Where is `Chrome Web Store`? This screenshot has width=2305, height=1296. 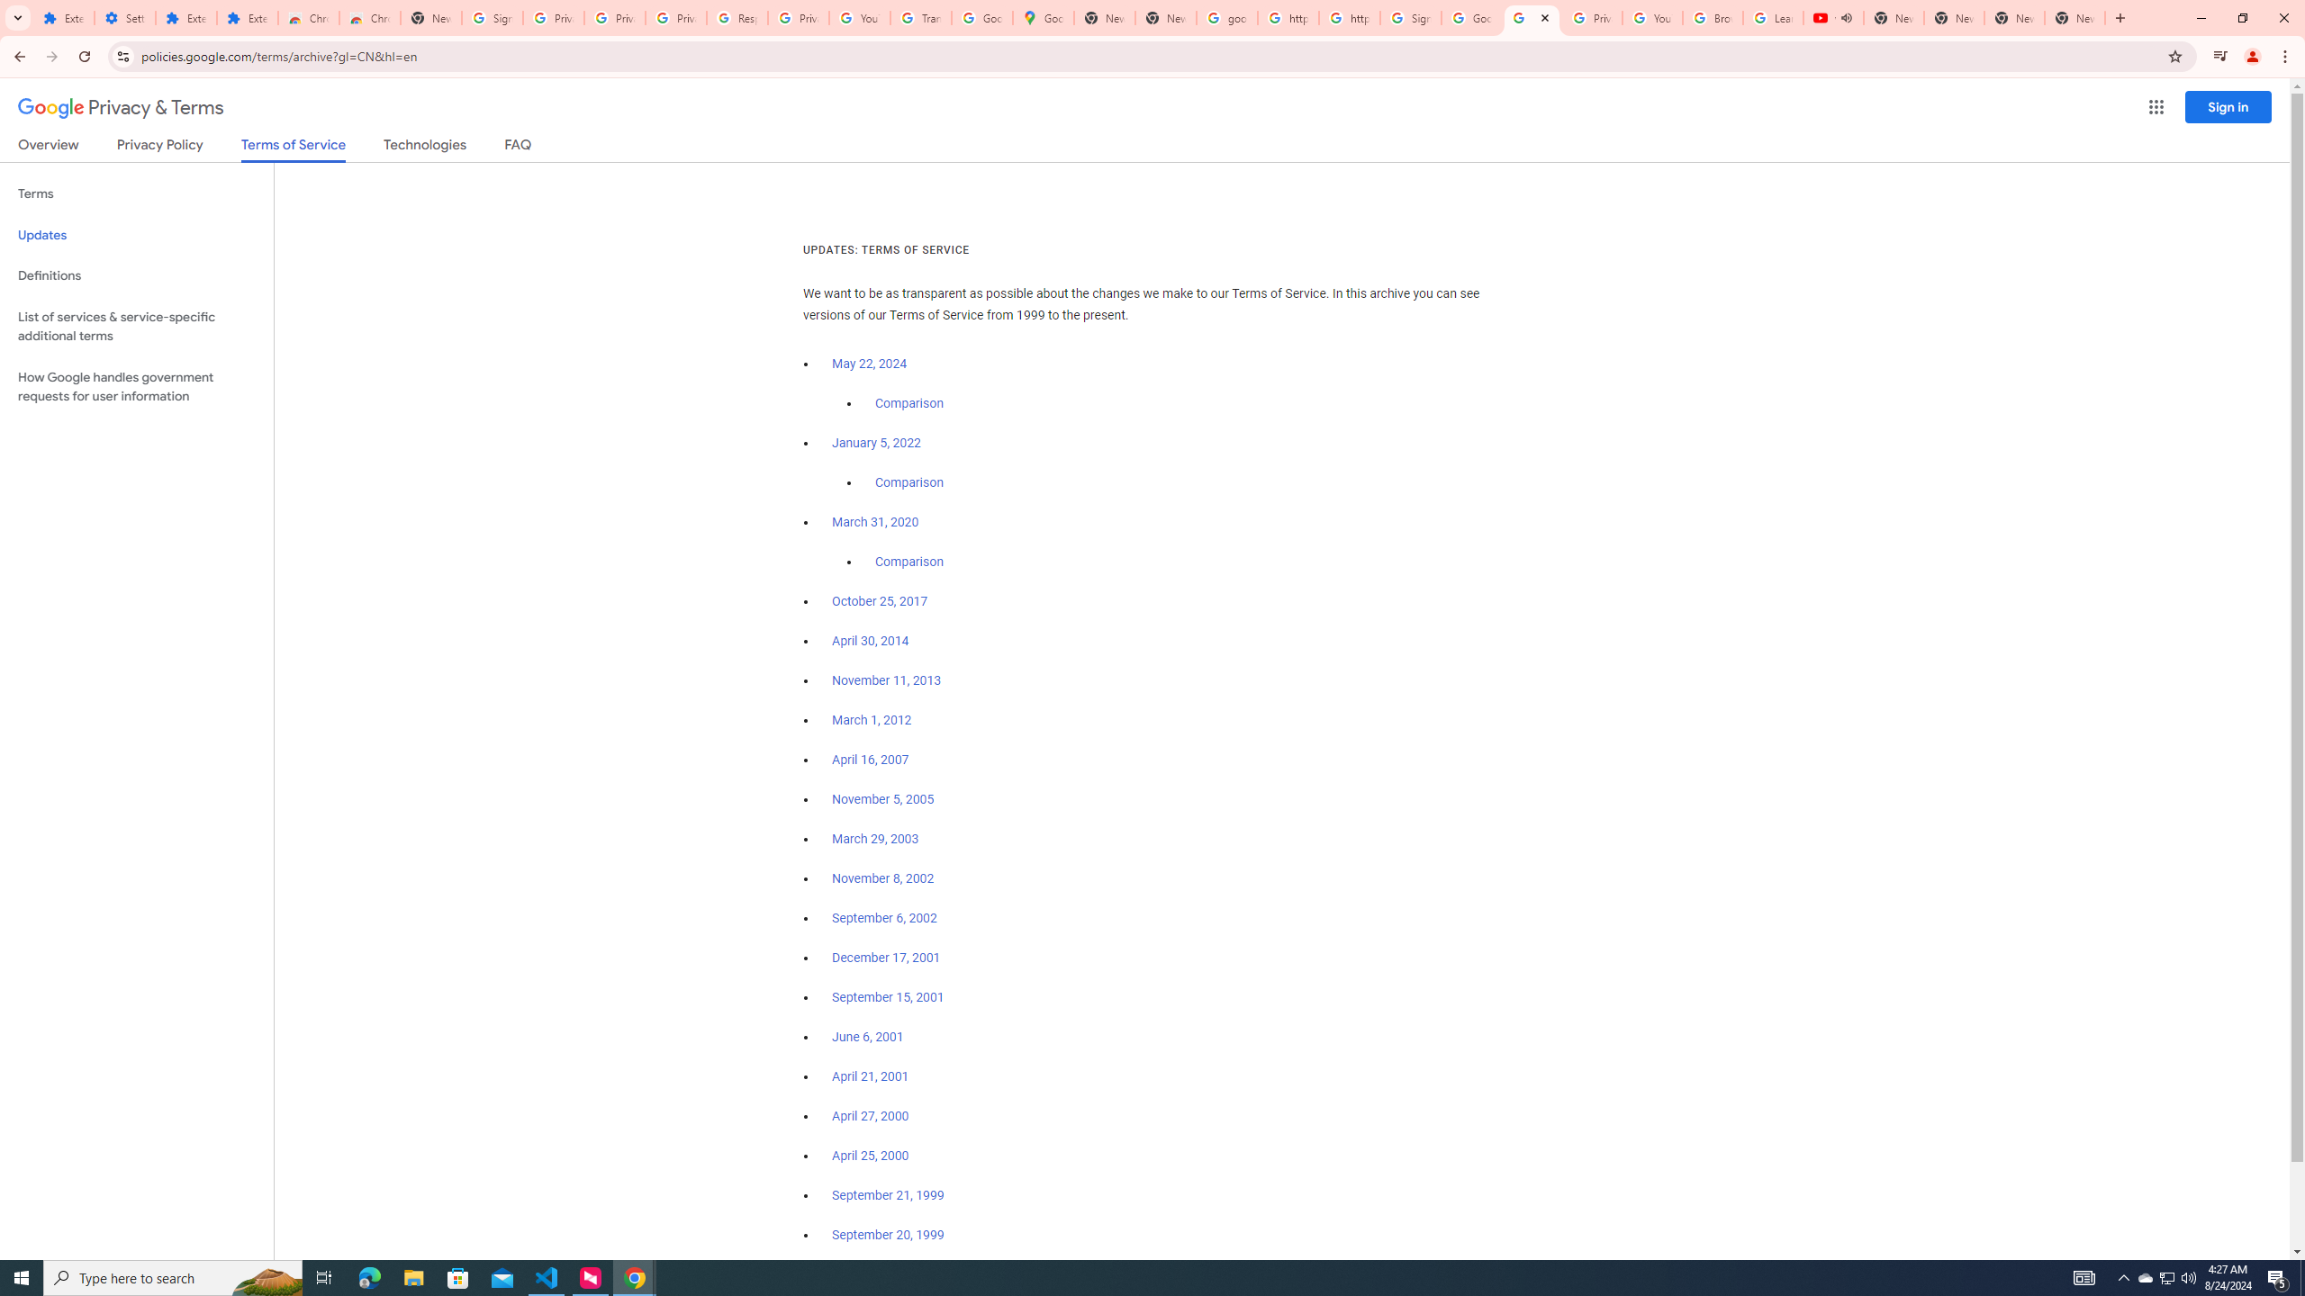
Chrome Web Store is located at coordinates (308, 18).